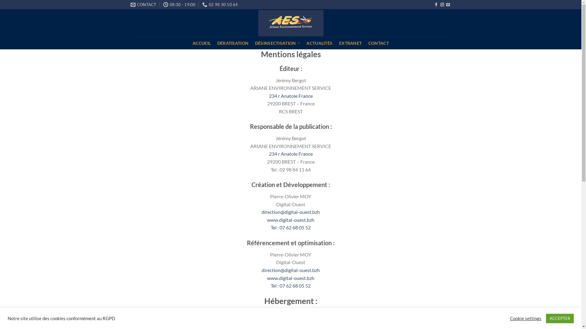 The height and width of the screenshot is (329, 586). I want to click on 08:30 - 19:00, so click(179, 5).